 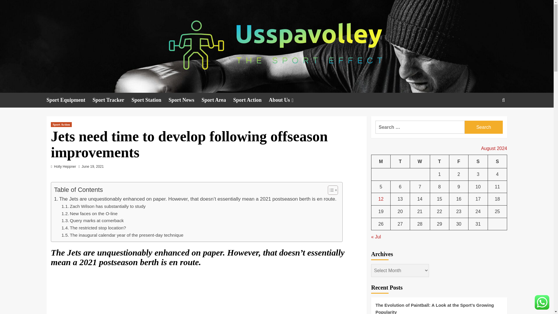 What do you see at coordinates (217, 100) in the screenshot?
I see `Sport Area` at bounding box center [217, 100].